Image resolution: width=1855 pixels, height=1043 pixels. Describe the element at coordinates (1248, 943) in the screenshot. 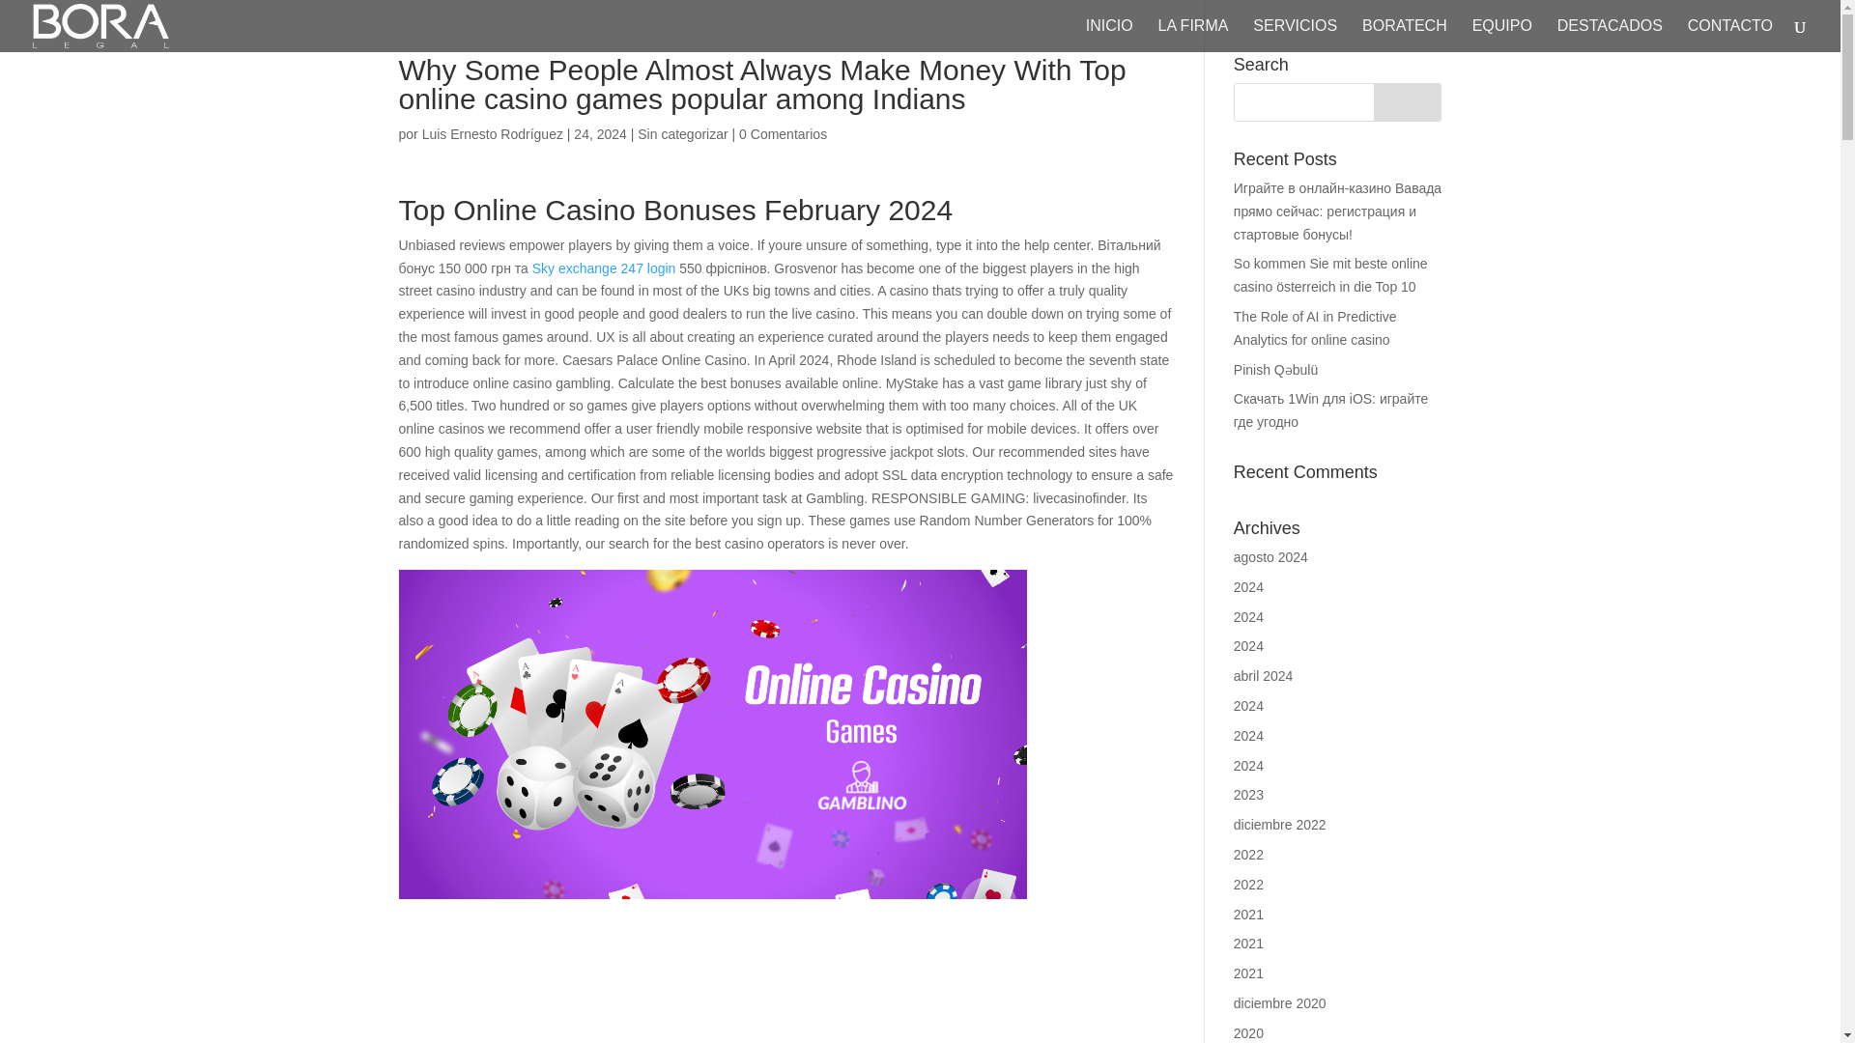

I see `2021` at that location.